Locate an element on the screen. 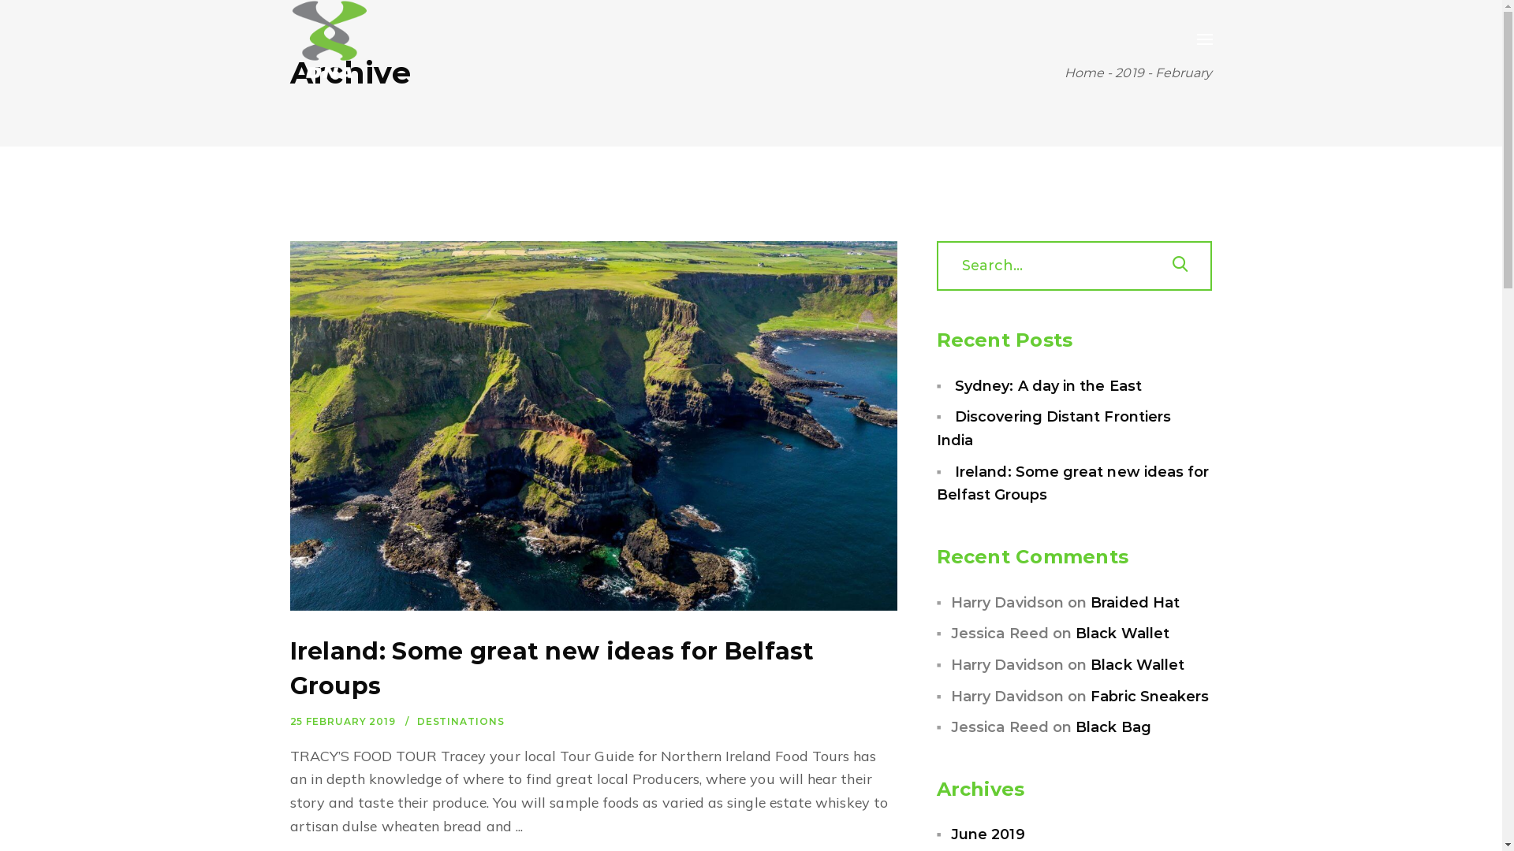 This screenshot has width=1514, height=851. June 2019 is located at coordinates (988, 834).